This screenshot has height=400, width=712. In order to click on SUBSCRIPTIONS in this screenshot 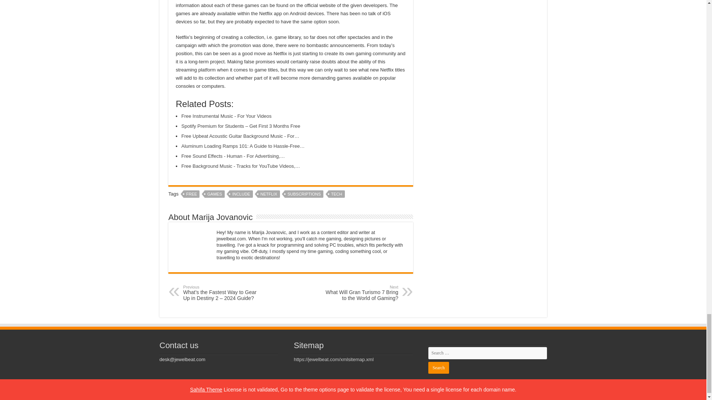, I will do `click(304, 194)`.